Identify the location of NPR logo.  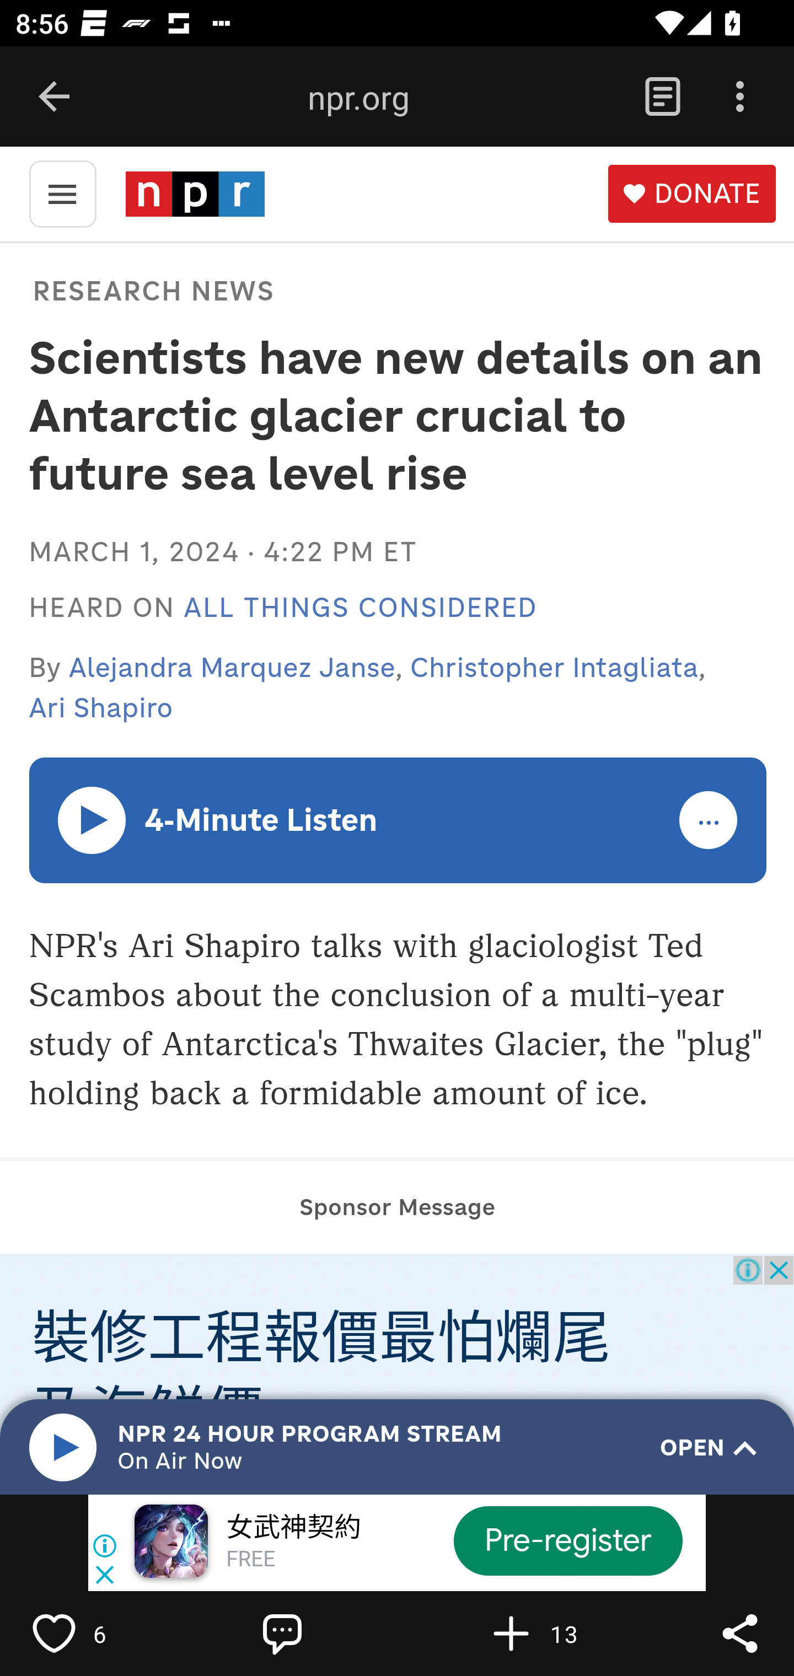
(195, 194).